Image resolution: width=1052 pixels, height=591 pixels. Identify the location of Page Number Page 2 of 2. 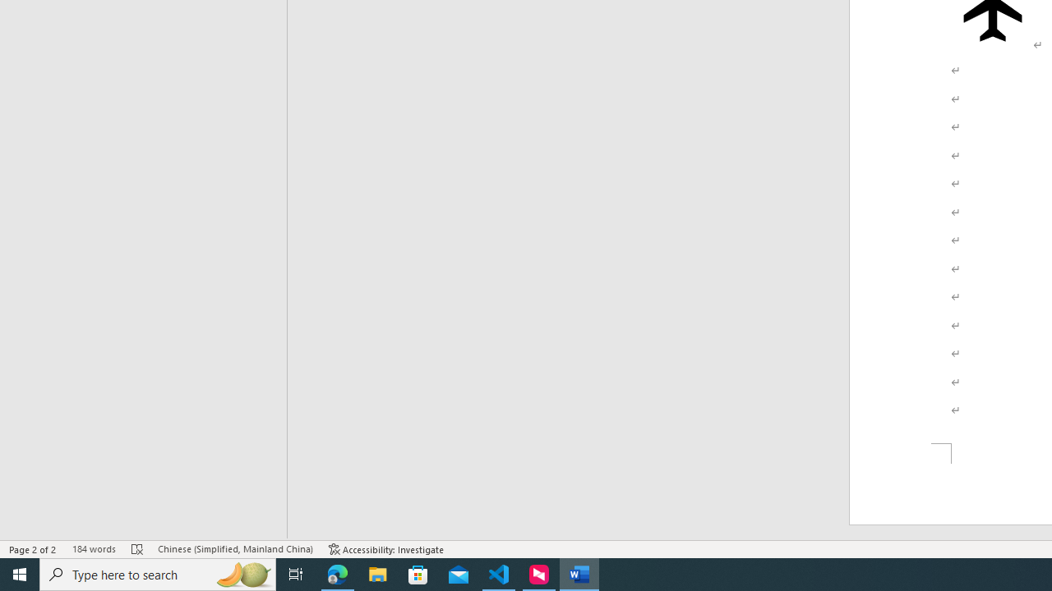
(33, 548).